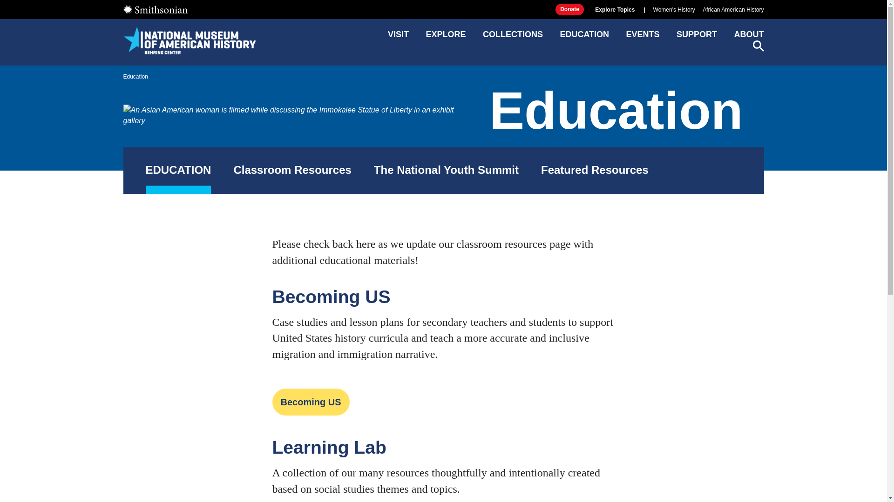 This screenshot has height=502, width=894. I want to click on Donate, so click(569, 9).